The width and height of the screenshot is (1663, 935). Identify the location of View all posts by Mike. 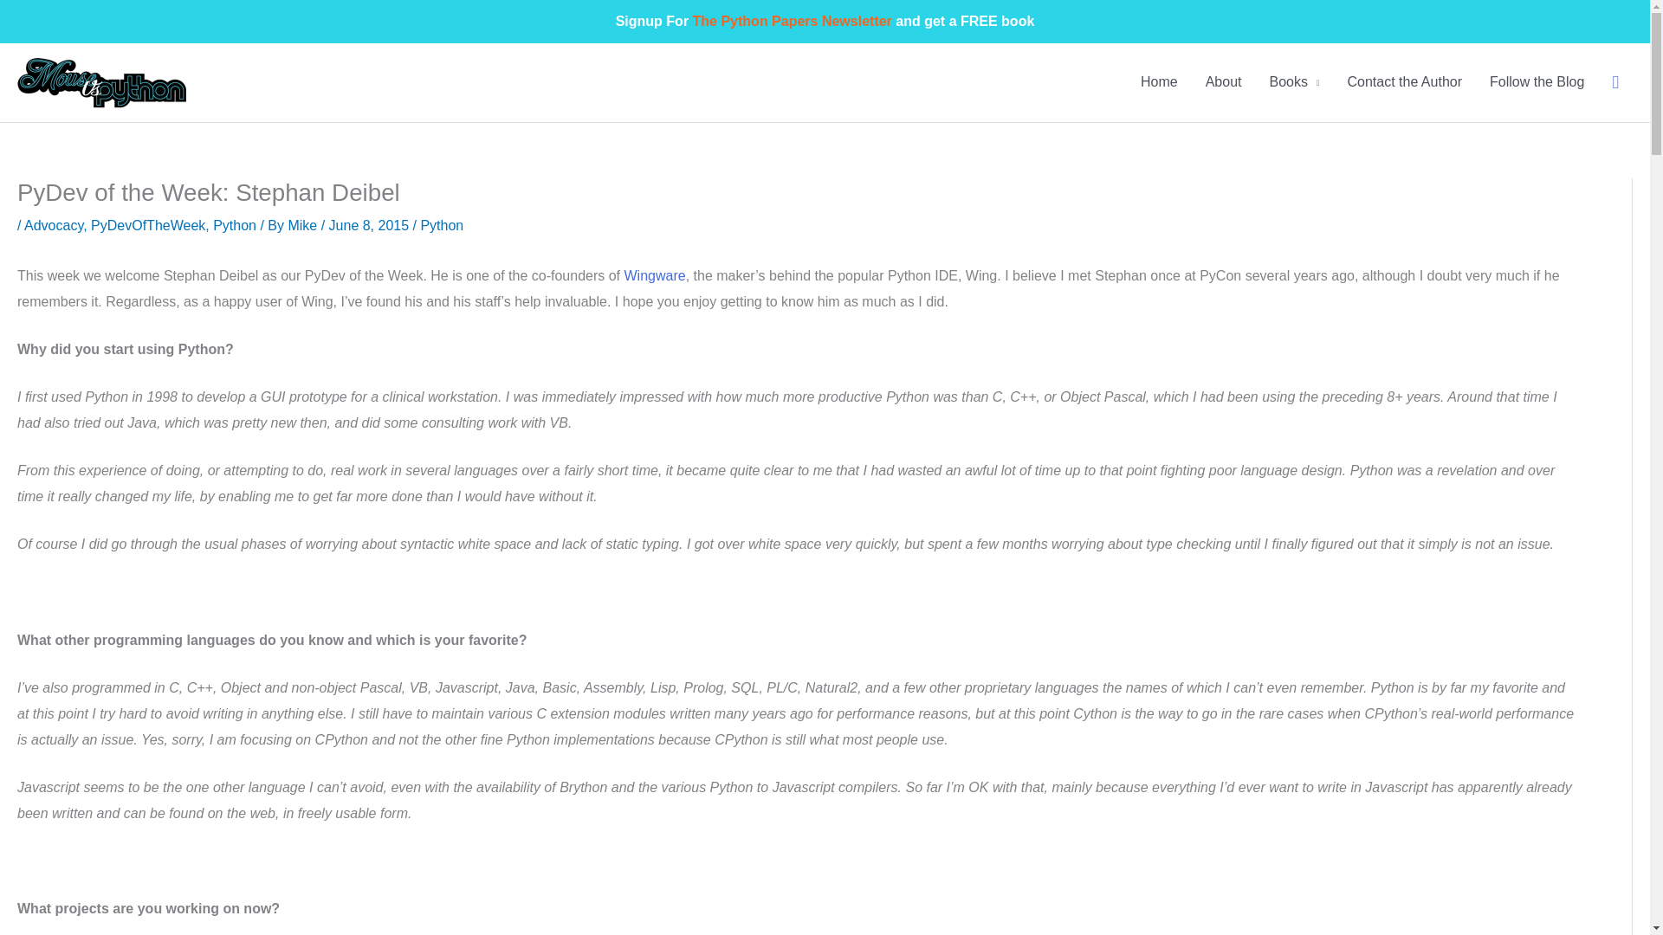
(304, 225).